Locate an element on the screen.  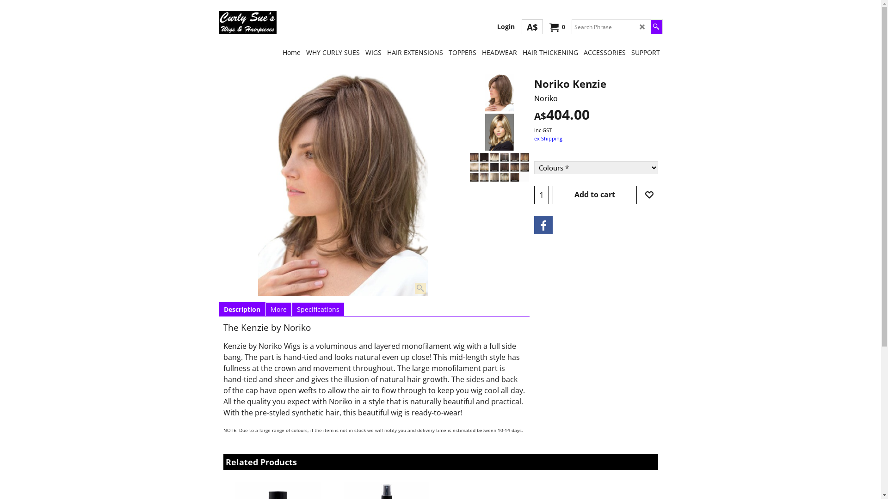
Facebook is located at coordinates (543, 225).